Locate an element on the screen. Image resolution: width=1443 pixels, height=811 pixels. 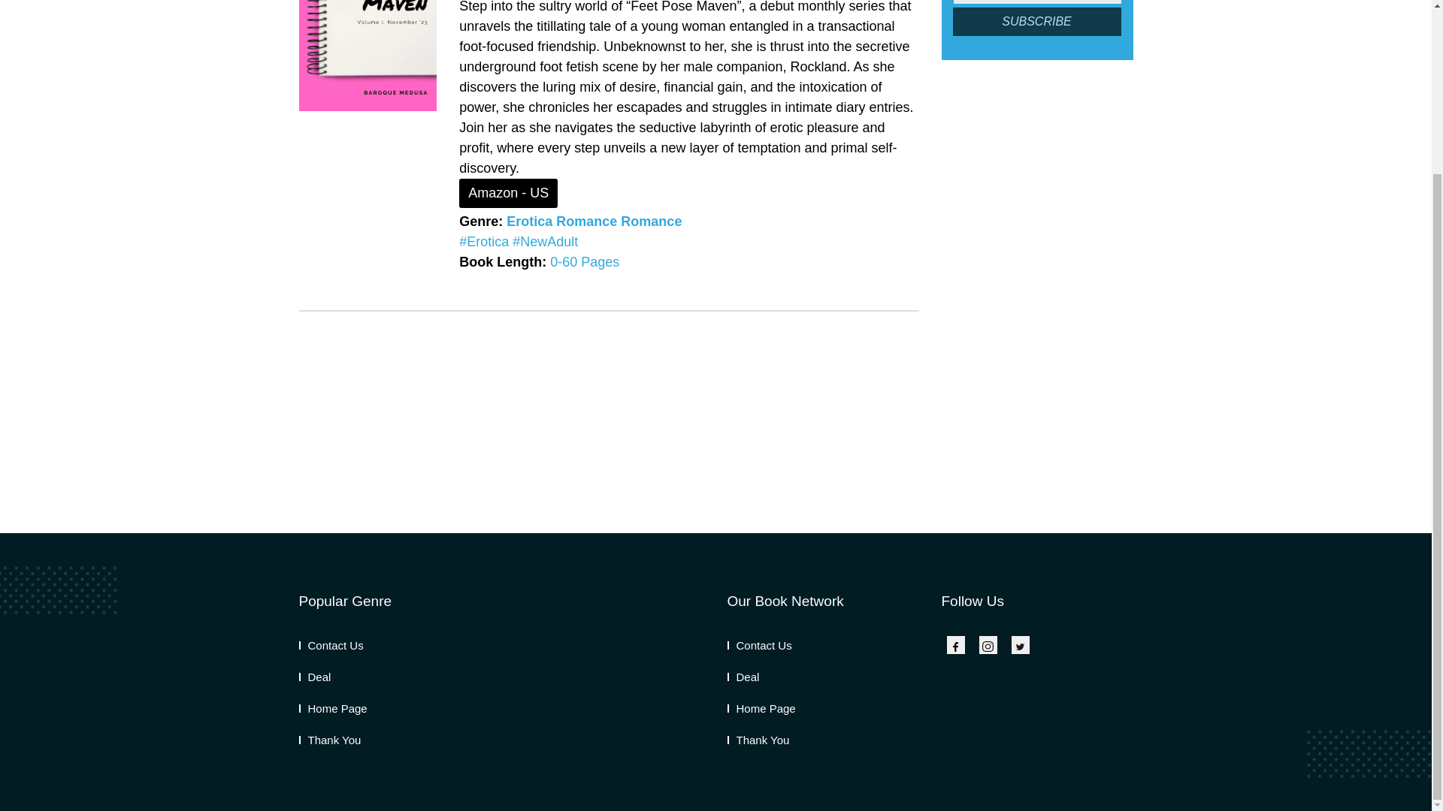
Home Page is located at coordinates (333, 708).